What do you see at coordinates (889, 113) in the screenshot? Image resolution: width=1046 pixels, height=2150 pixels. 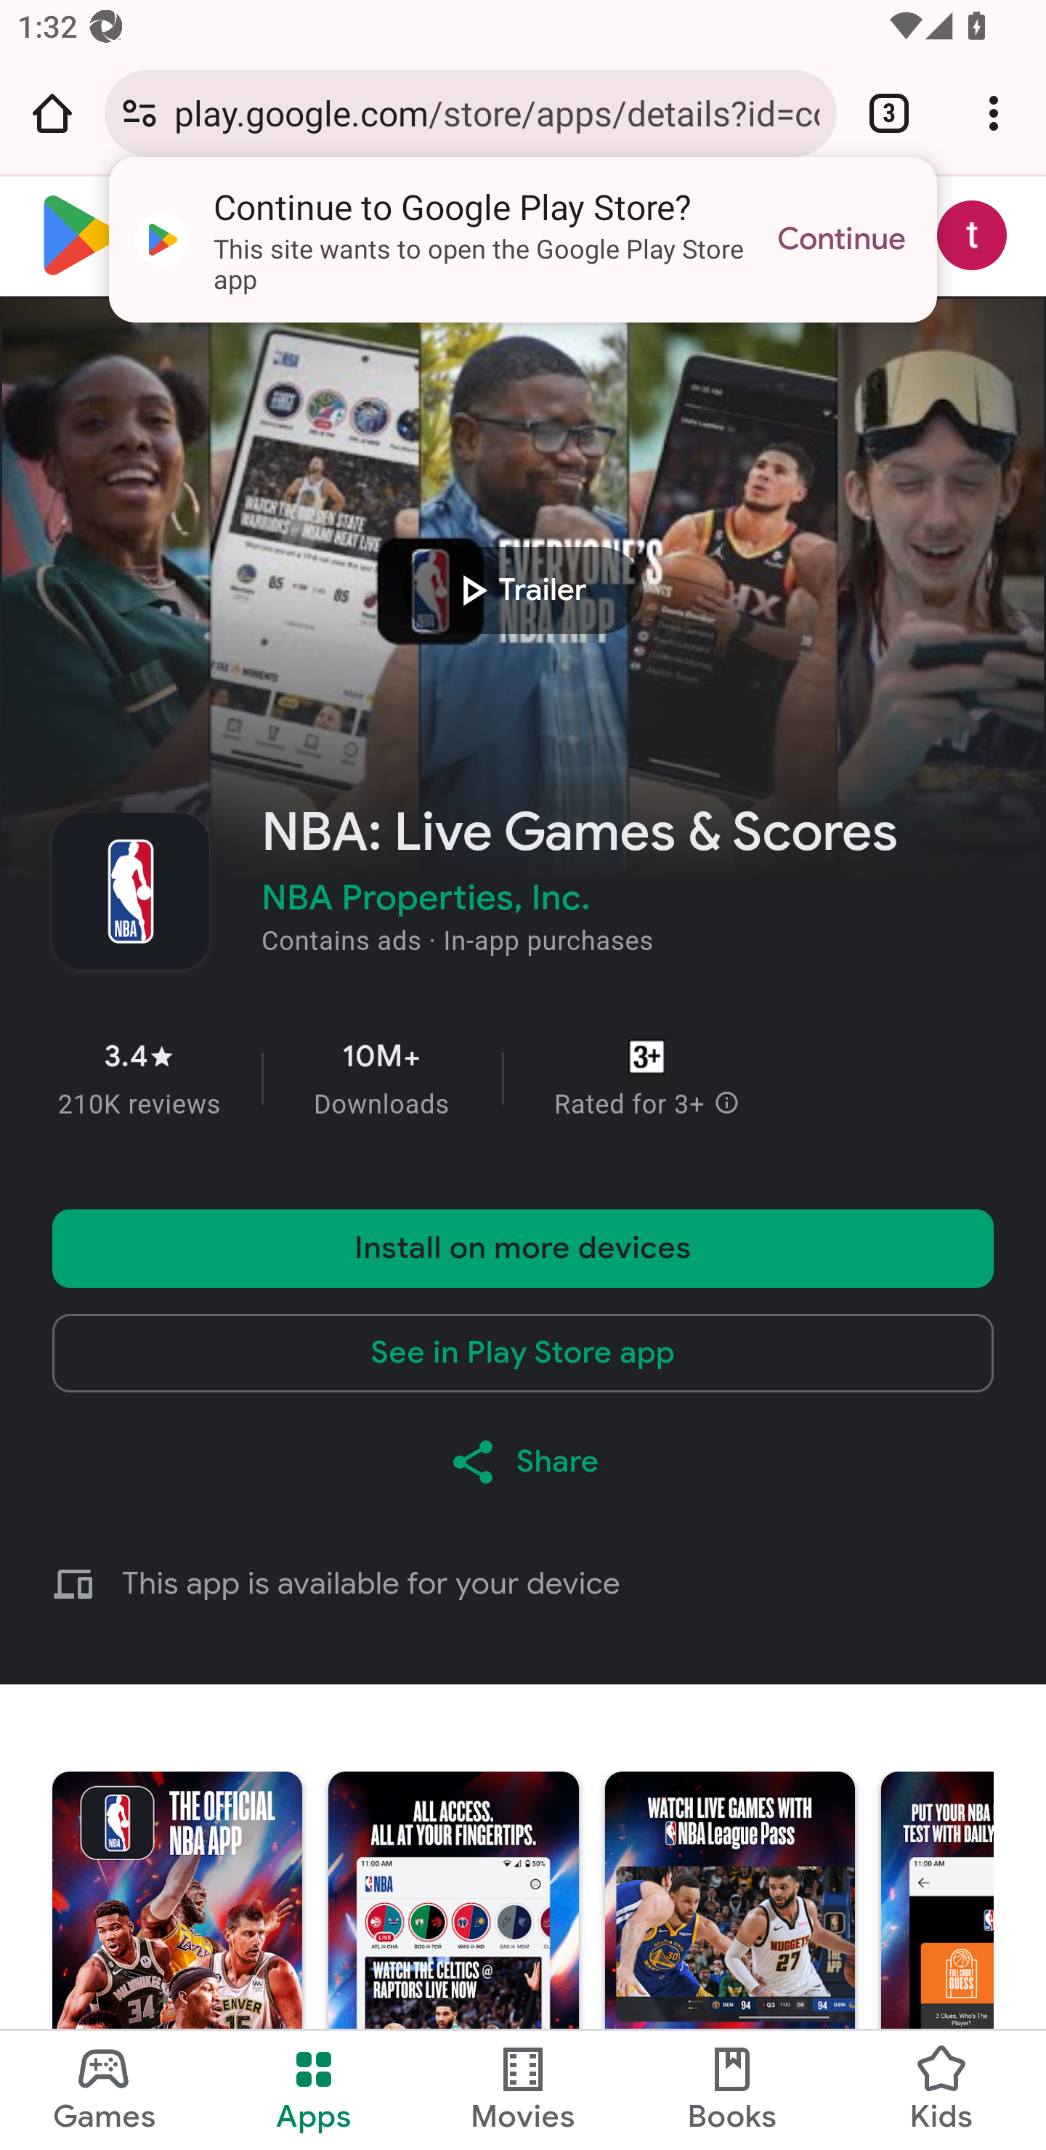 I see `Switch or close tabs` at bounding box center [889, 113].